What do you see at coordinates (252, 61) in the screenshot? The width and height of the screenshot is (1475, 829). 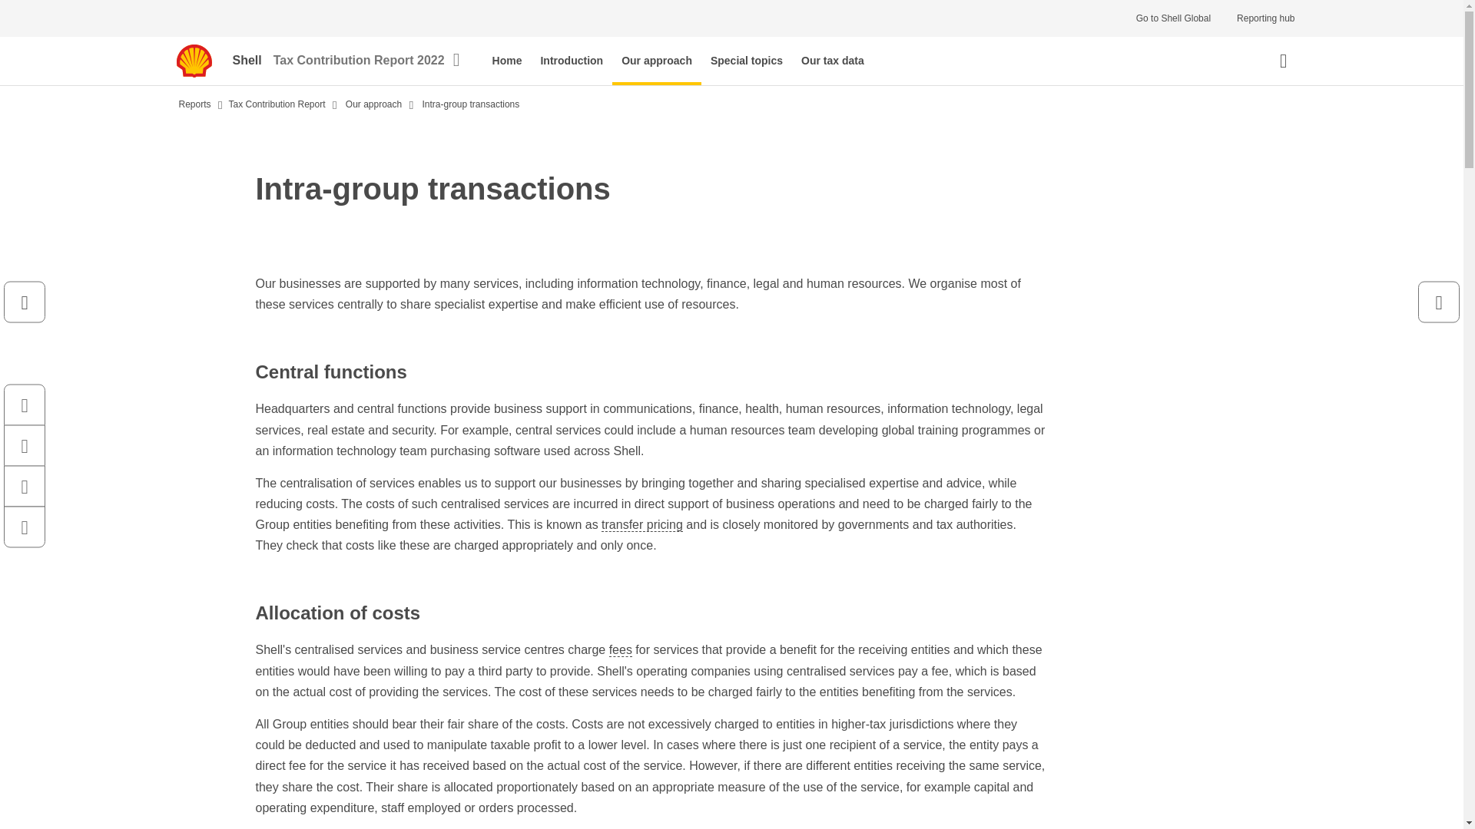 I see `Shell` at bounding box center [252, 61].